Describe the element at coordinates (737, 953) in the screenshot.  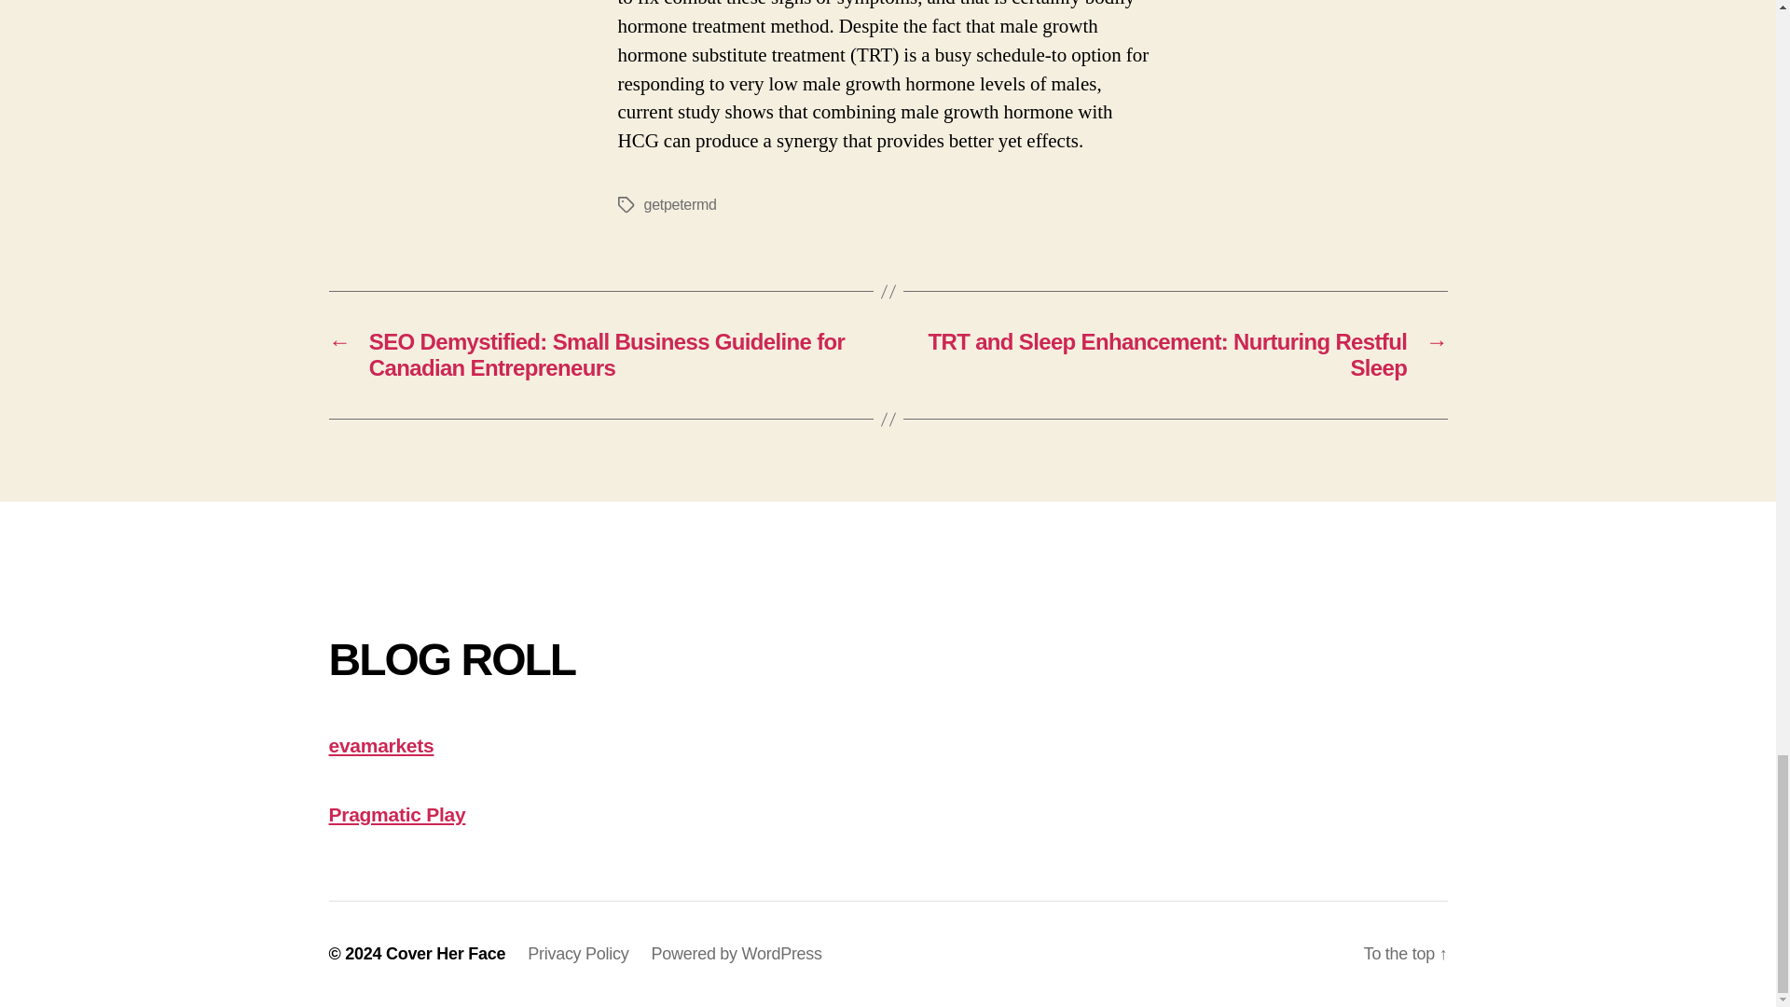
I see `Powered by WordPress` at that location.